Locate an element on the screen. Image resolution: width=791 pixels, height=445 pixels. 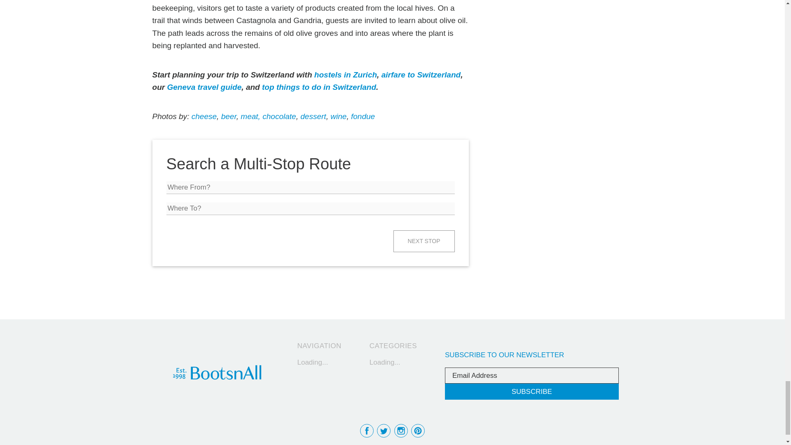
fondue is located at coordinates (363, 116).